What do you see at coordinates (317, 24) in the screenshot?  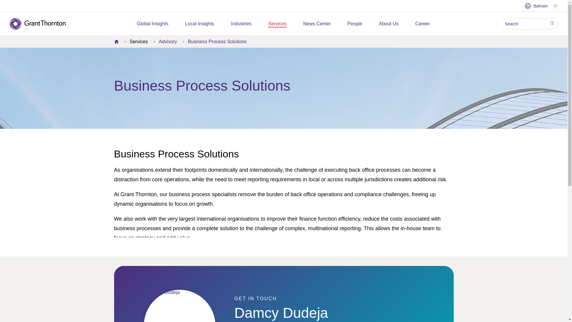 I see `News Center` at bounding box center [317, 24].